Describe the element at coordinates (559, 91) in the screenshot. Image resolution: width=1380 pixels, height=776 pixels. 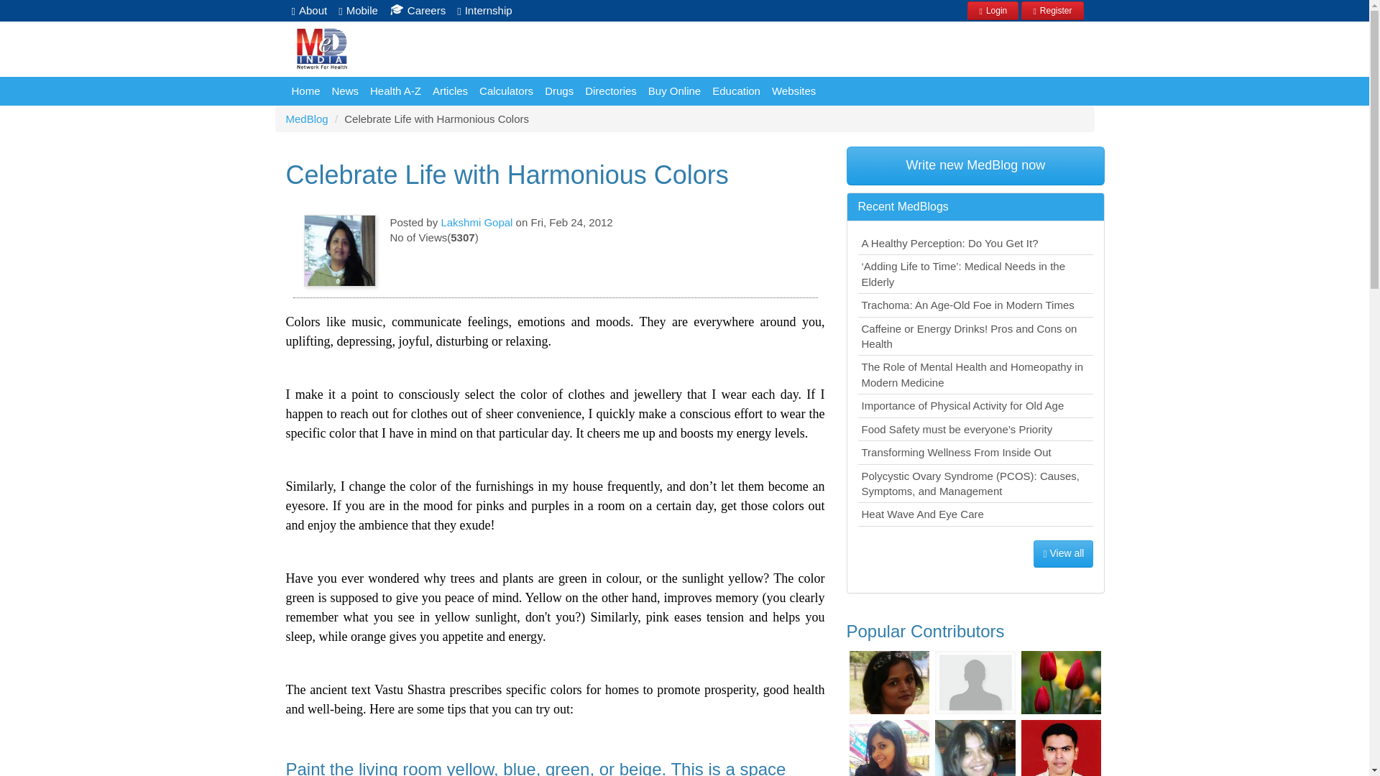
I see `Drugs` at that location.